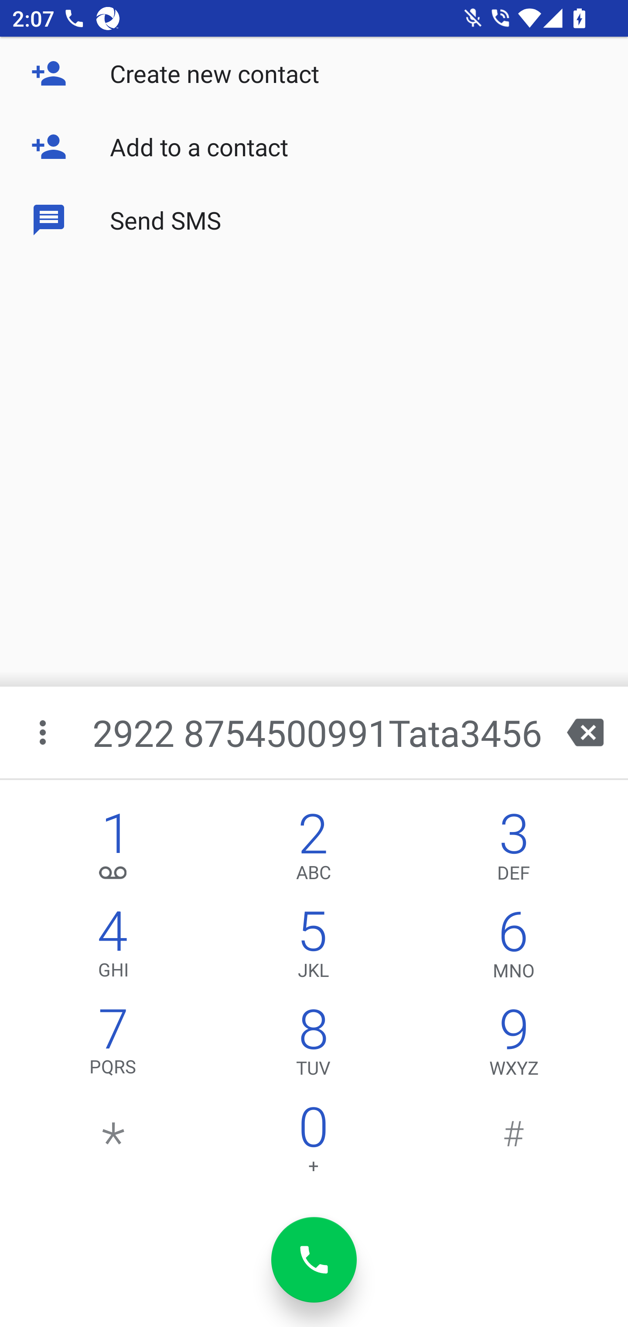 This screenshot has height=1327, width=628. I want to click on Create new contact, so click(314, 73).